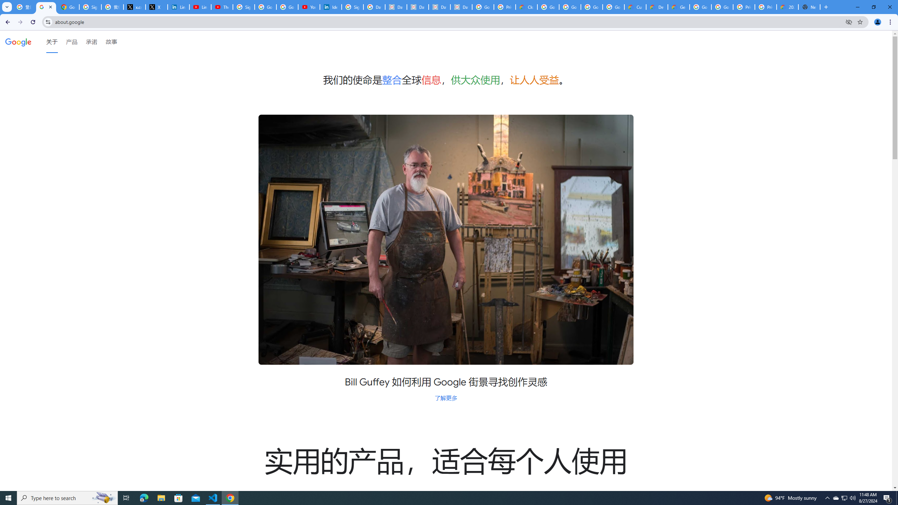 This screenshot has width=898, height=505. I want to click on Gemini for Business and Developers | Google Cloud, so click(678, 7).